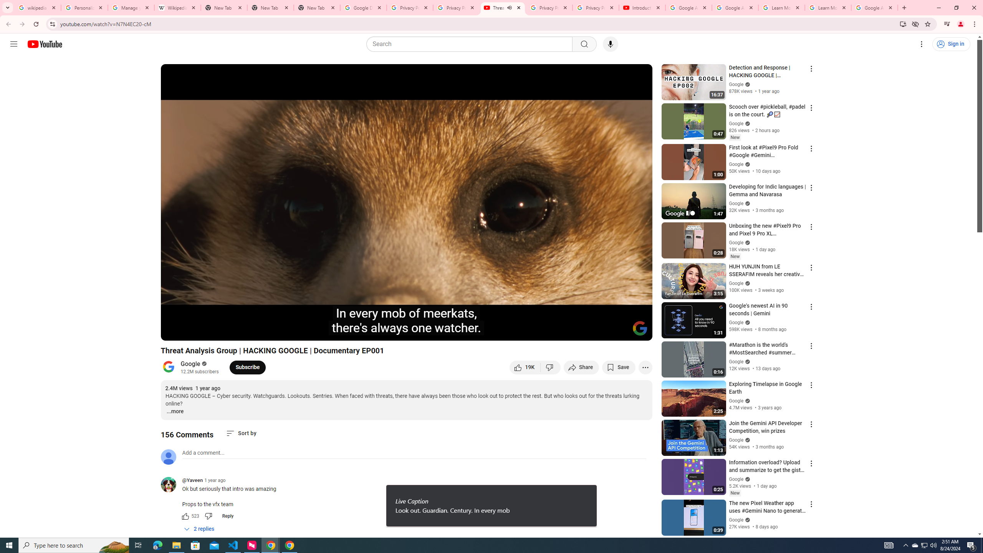 The width and height of the screenshot is (983, 553). Describe the element at coordinates (642, 8) in the screenshot. I see `Introduction | Google Privacy Policy - YouTube` at that location.